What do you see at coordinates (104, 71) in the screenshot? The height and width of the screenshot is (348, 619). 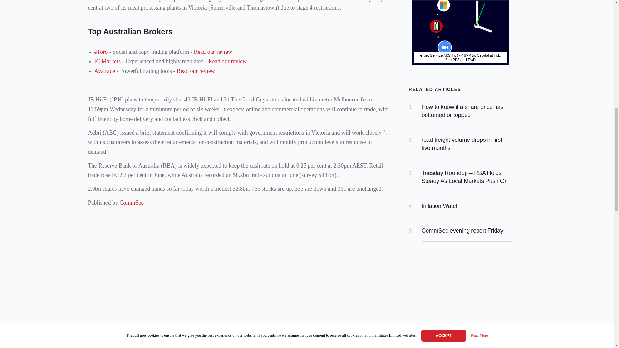 I see `Avatrade` at bounding box center [104, 71].